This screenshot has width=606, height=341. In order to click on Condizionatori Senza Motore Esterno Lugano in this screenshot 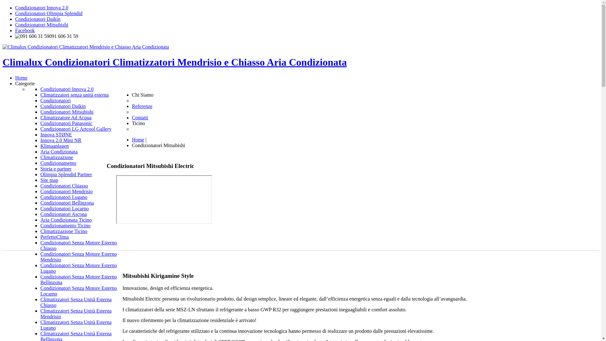, I will do `click(79, 268)`.